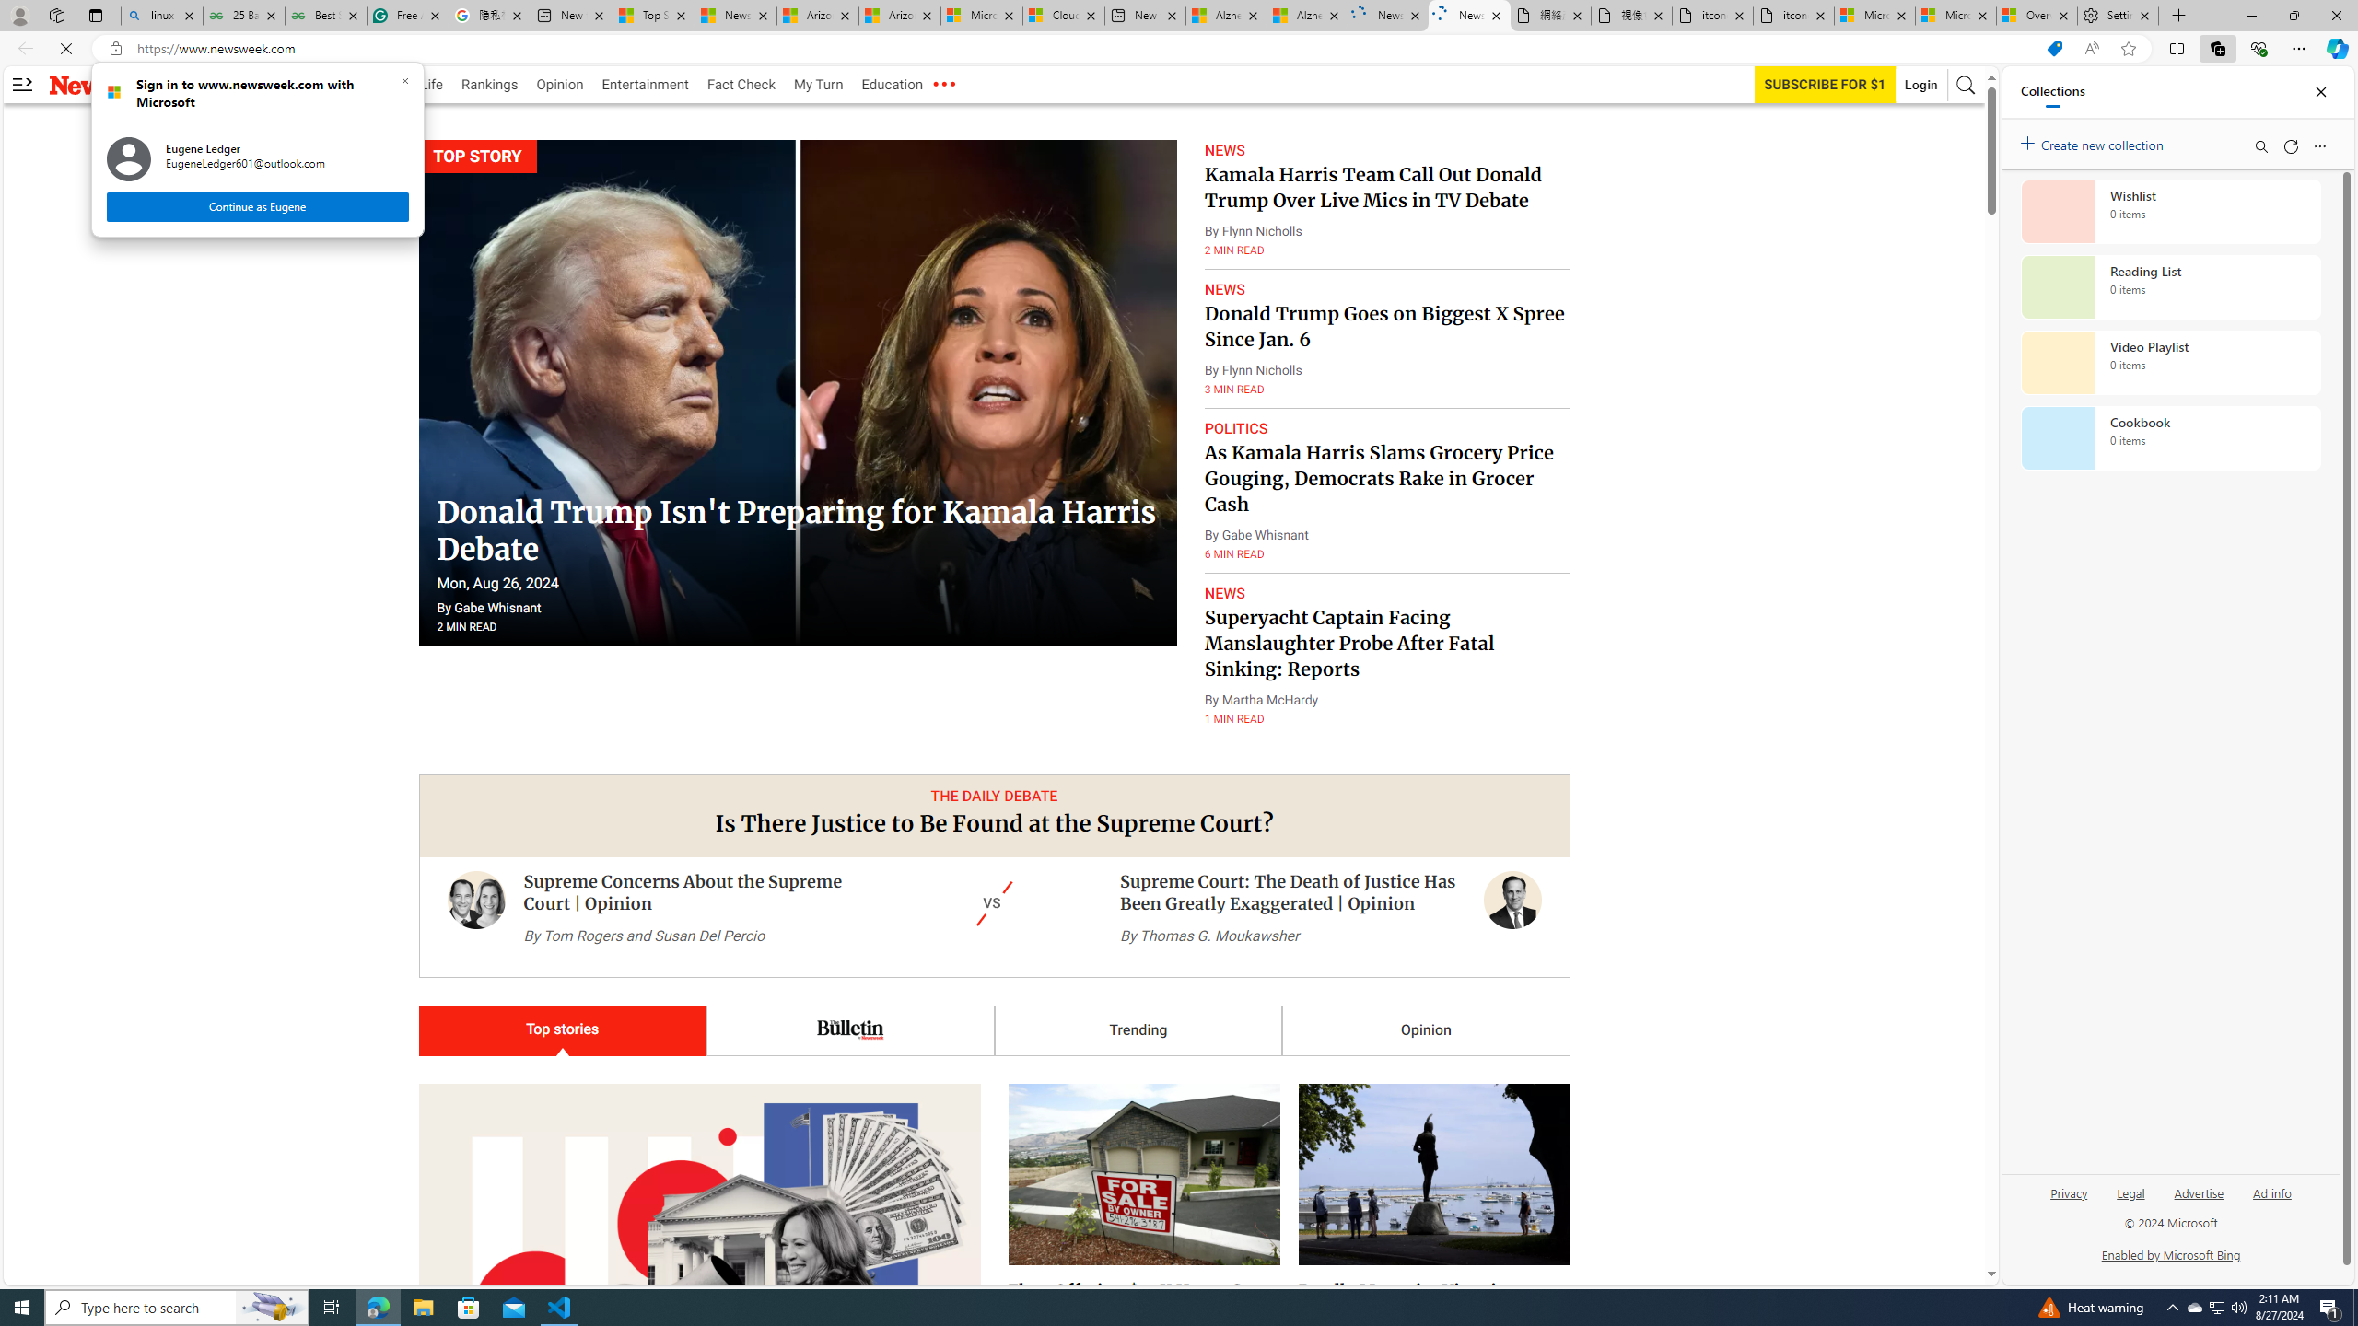  What do you see at coordinates (1966, 85) in the screenshot?
I see `AutomationID: search-btn` at bounding box center [1966, 85].